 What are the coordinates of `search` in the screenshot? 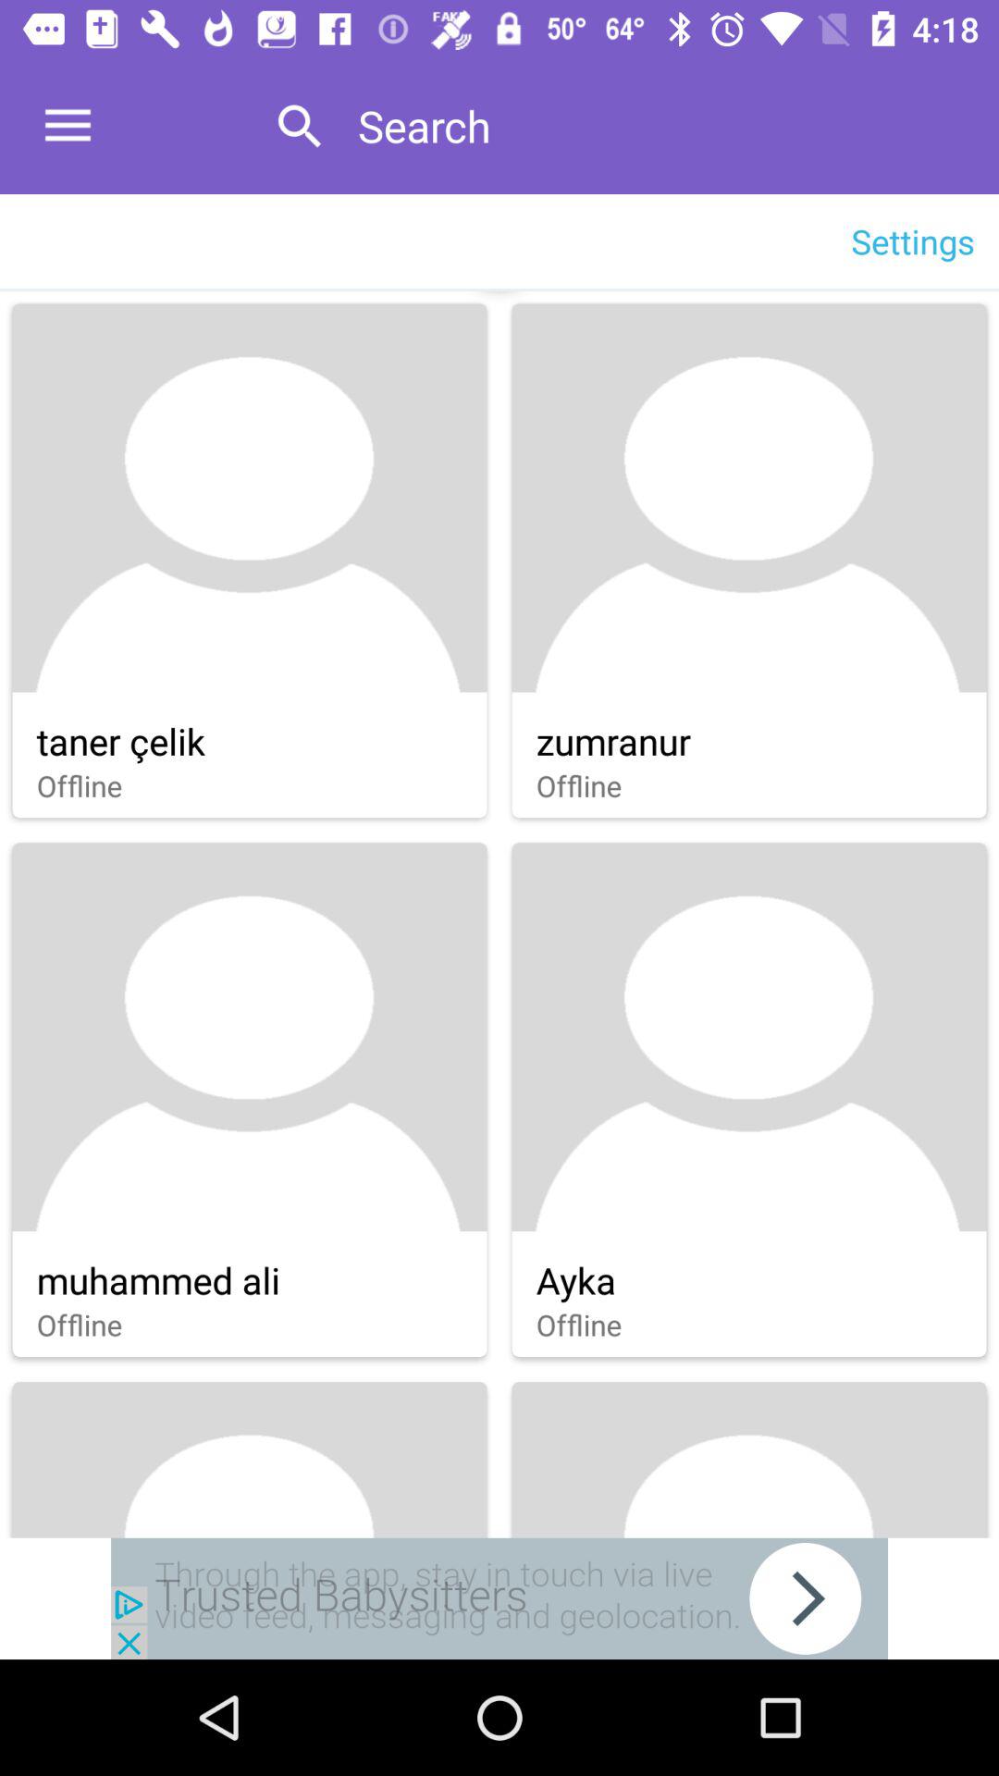 It's located at (659, 126).